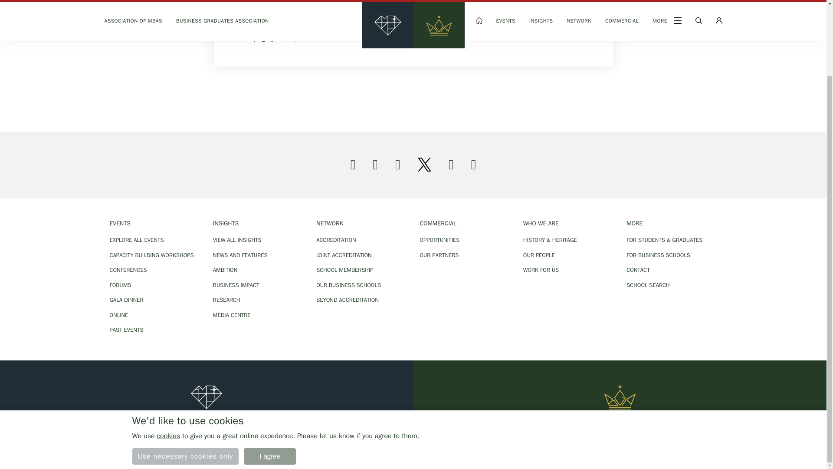  What do you see at coordinates (258, 240) in the screenshot?
I see `VIEW ALL INSIGHTS` at bounding box center [258, 240].